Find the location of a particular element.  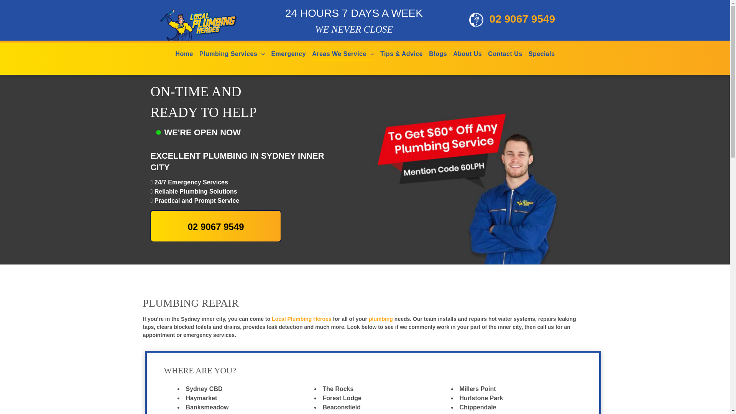

About Us is located at coordinates (468, 54).